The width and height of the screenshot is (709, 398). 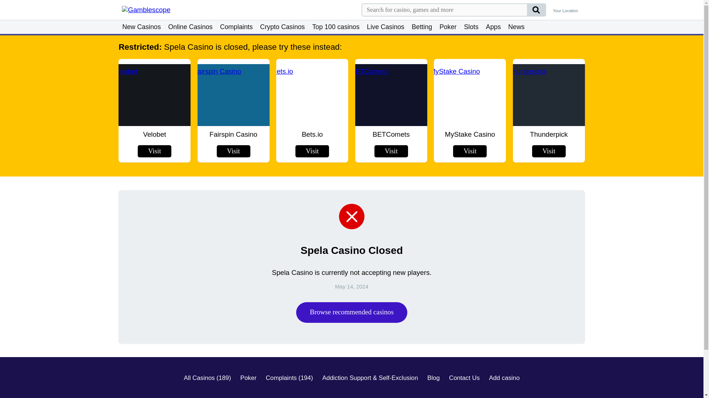 I want to click on BETComets, so click(x=391, y=95).